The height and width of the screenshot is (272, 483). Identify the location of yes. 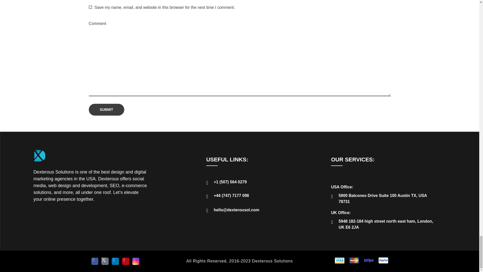
(90, 7).